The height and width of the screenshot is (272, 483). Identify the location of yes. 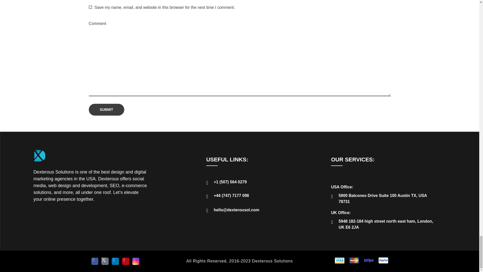
(90, 7).